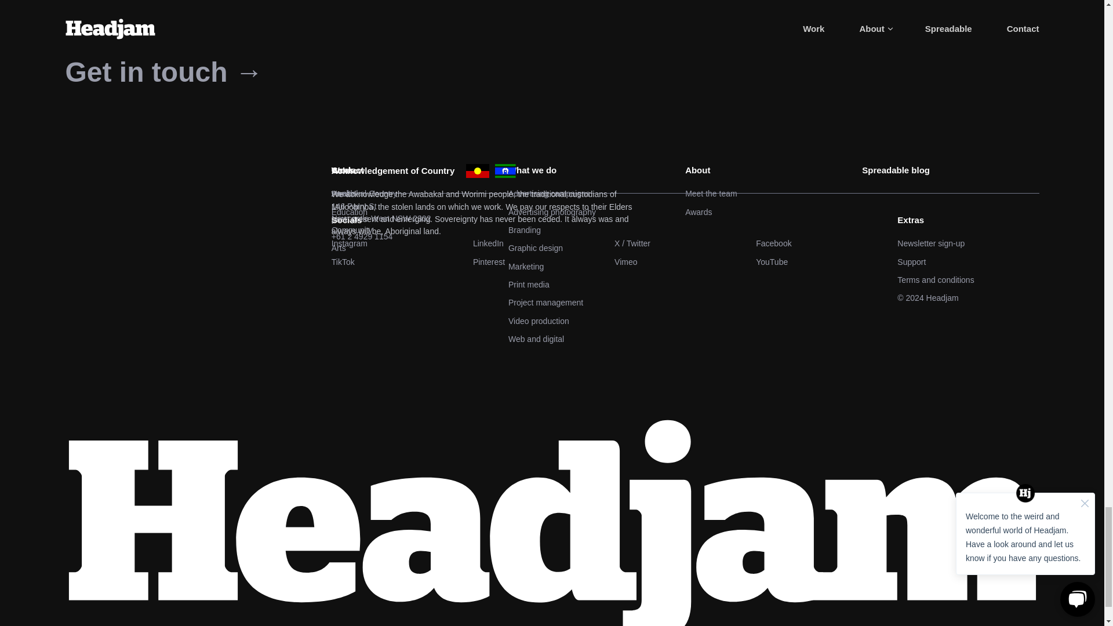 The image size is (1113, 626). I want to click on Advertising campaigns, so click(597, 194).